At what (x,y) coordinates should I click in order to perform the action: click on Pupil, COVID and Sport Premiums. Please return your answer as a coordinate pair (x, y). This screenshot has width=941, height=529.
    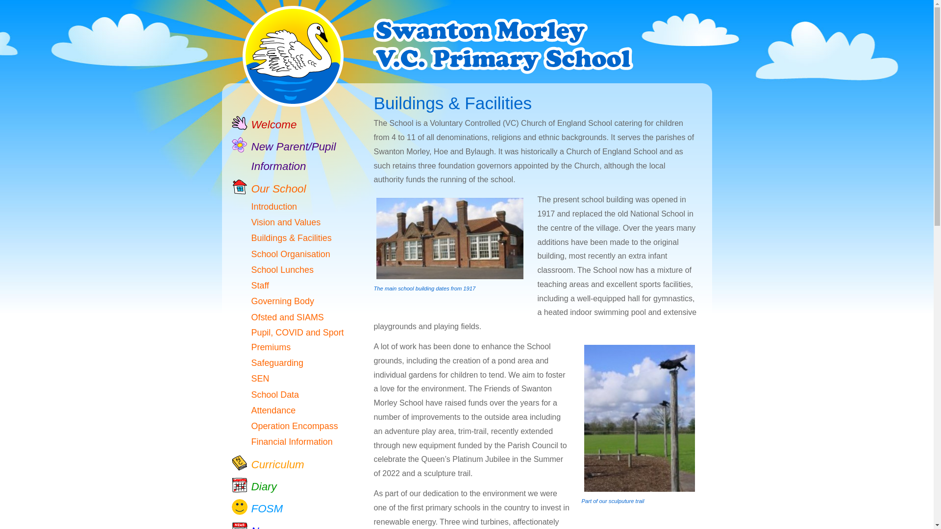
    Looking at the image, I should click on (295, 340).